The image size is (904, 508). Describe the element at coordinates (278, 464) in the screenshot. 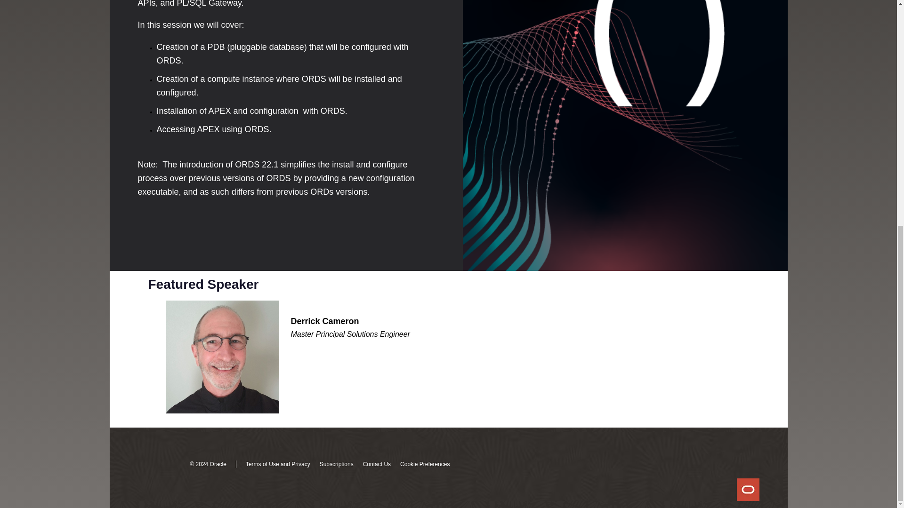

I see `Terms of Use and Privacy` at that location.